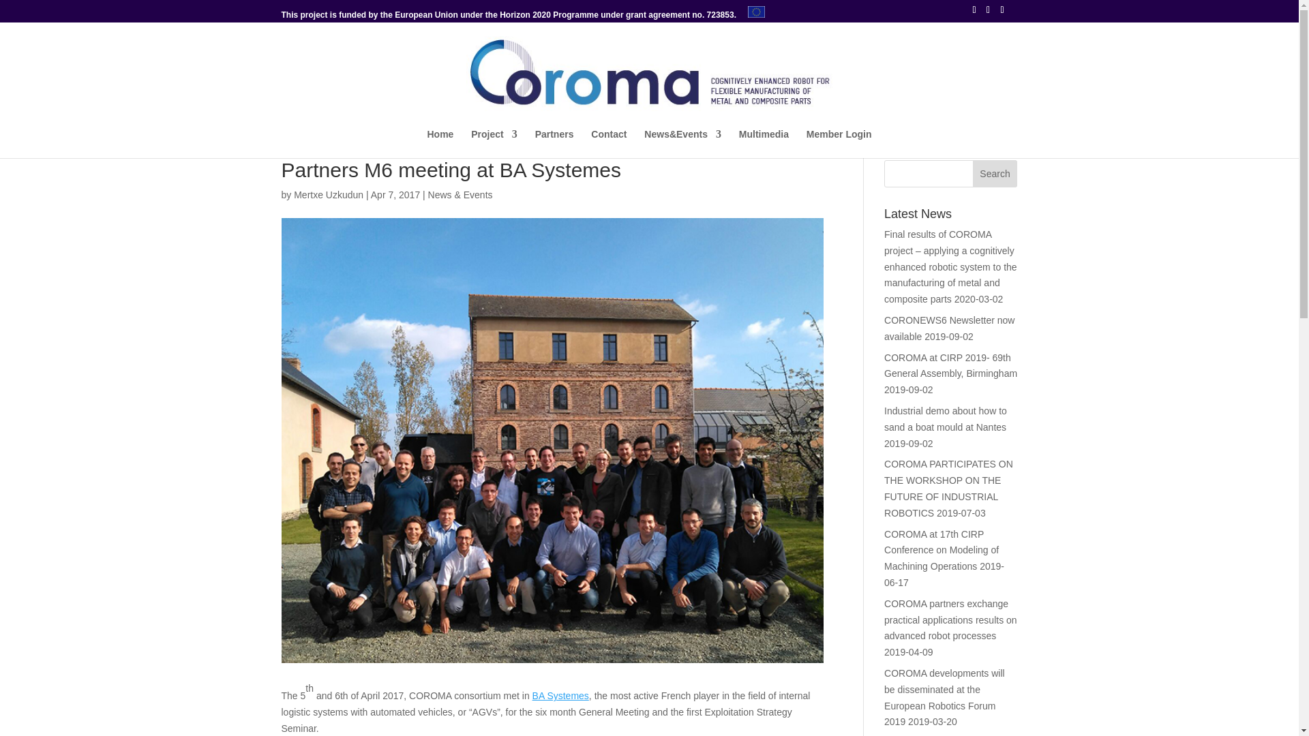 This screenshot has height=736, width=1309. Describe the element at coordinates (555, 144) in the screenshot. I see `Partners` at that location.